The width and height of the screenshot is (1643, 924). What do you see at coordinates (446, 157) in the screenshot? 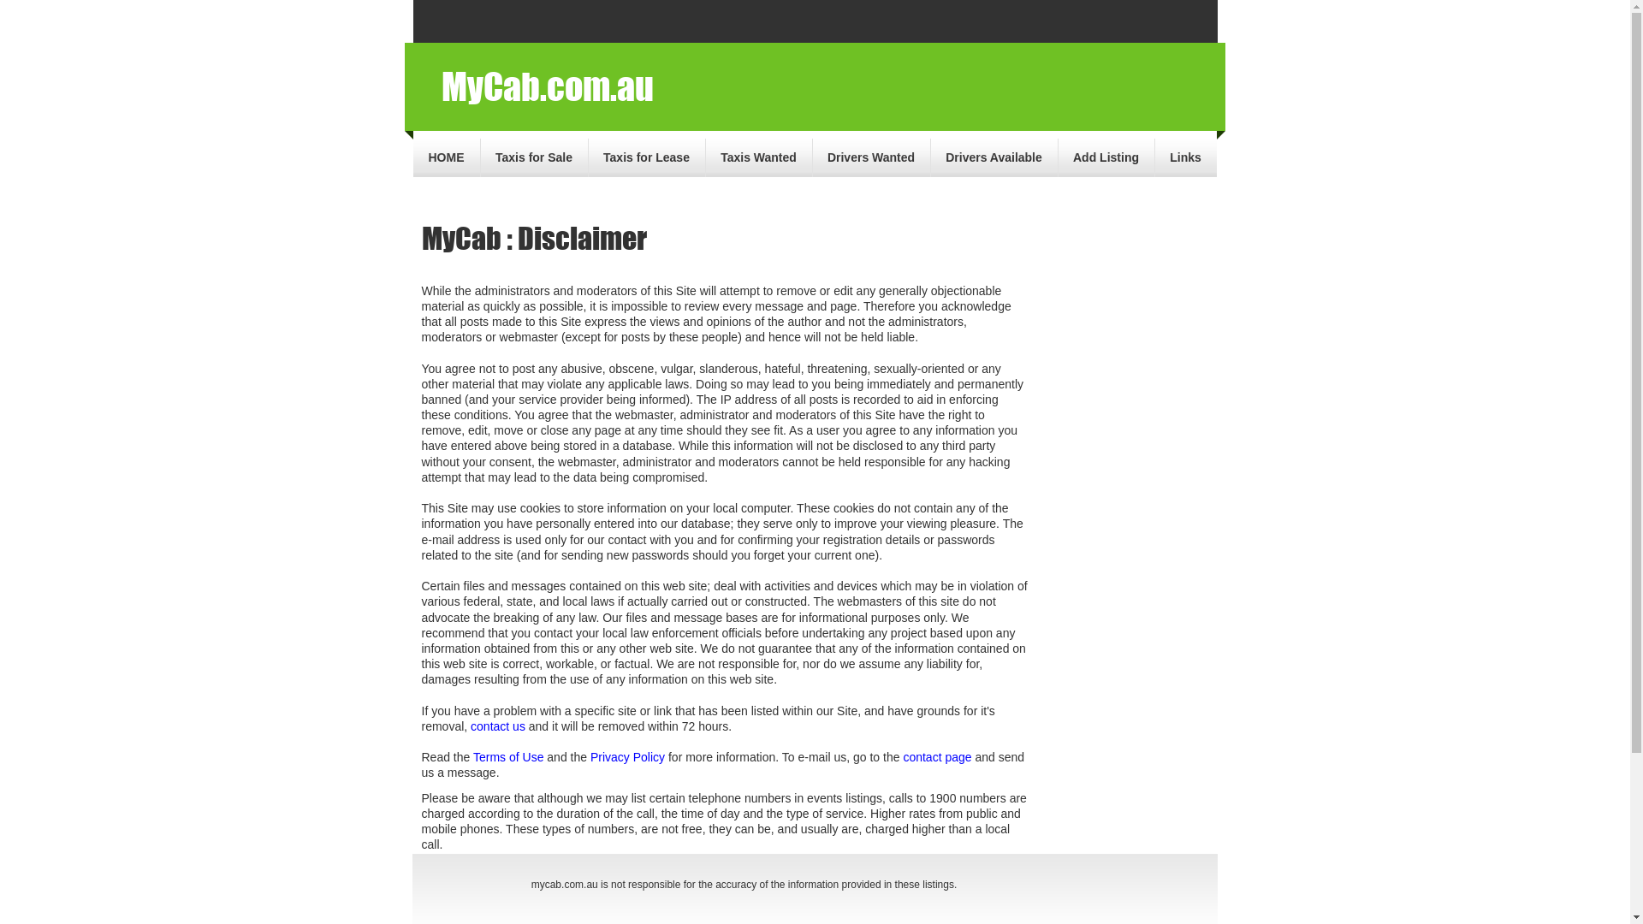
I see `HOME` at bounding box center [446, 157].